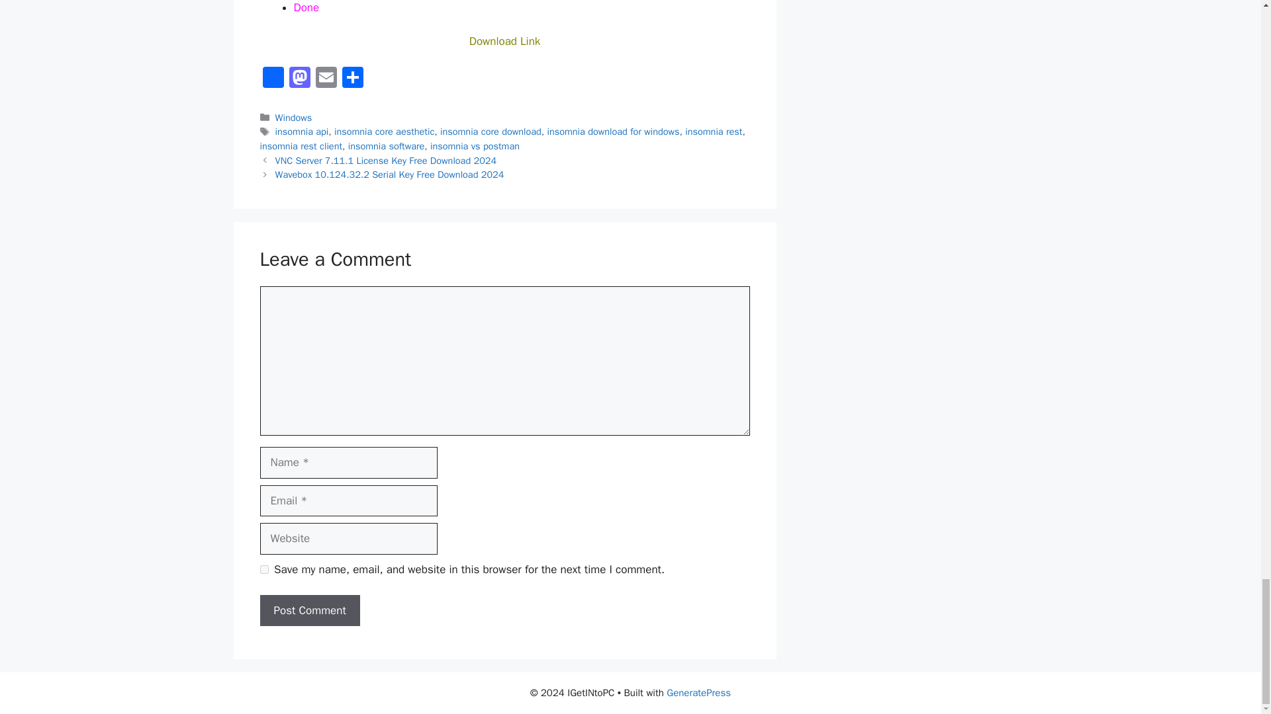 The height and width of the screenshot is (714, 1271). Describe the element at coordinates (294, 117) in the screenshot. I see `Windows` at that location.